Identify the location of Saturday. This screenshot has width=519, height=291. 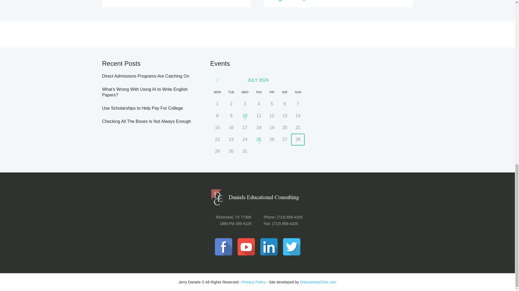
(285, 92).